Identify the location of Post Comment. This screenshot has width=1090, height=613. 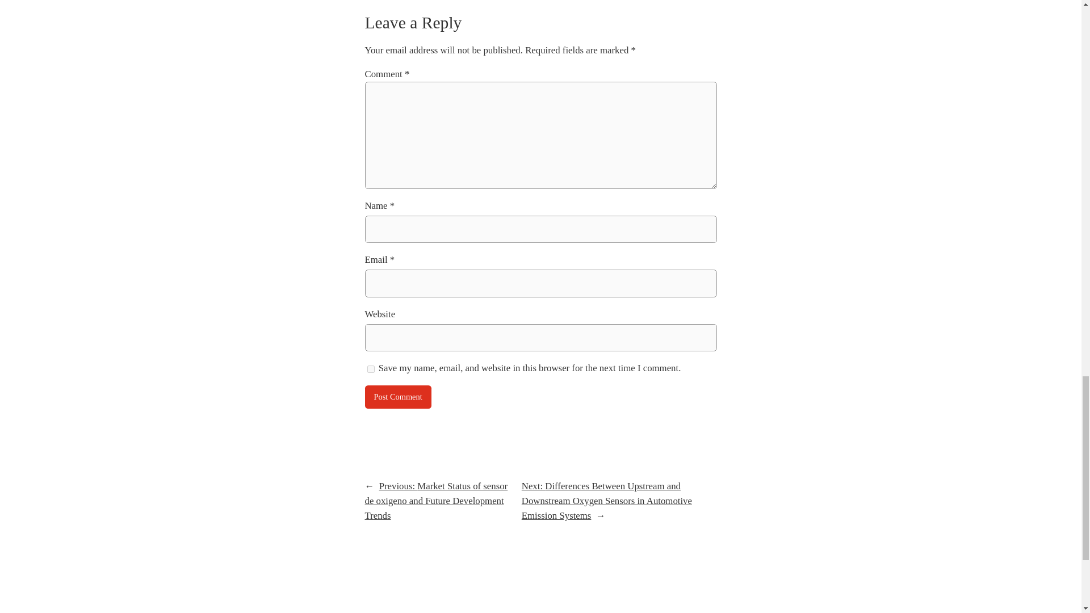
(397, 397).